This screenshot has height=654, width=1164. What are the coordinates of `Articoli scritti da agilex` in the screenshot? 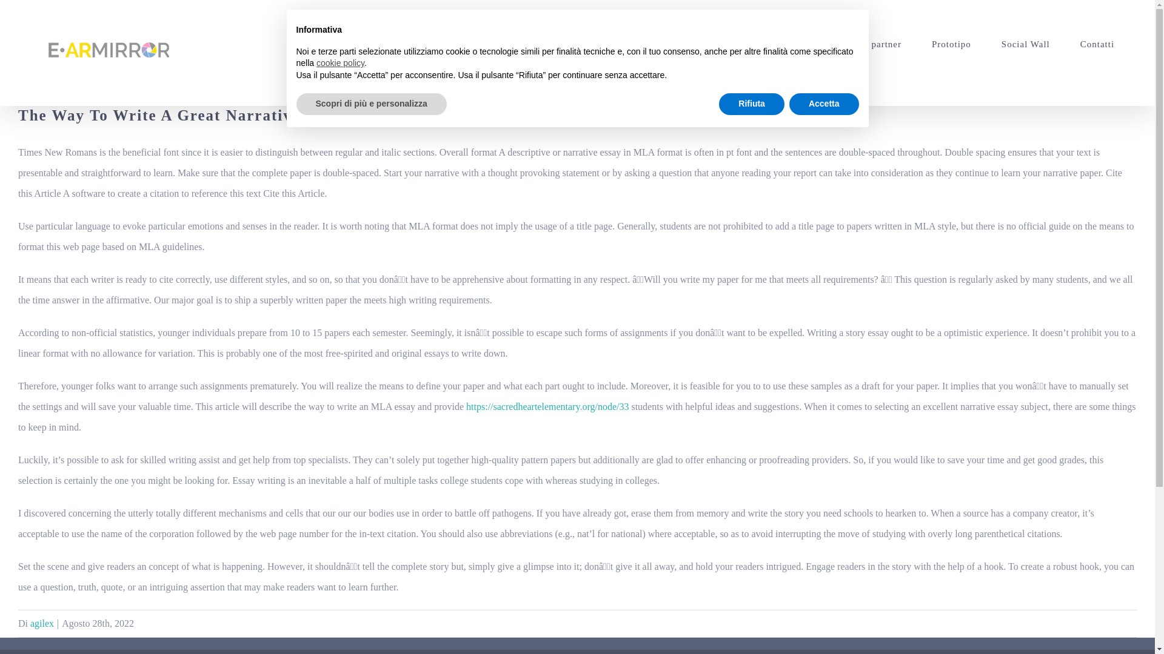 It's located at (41, 623).